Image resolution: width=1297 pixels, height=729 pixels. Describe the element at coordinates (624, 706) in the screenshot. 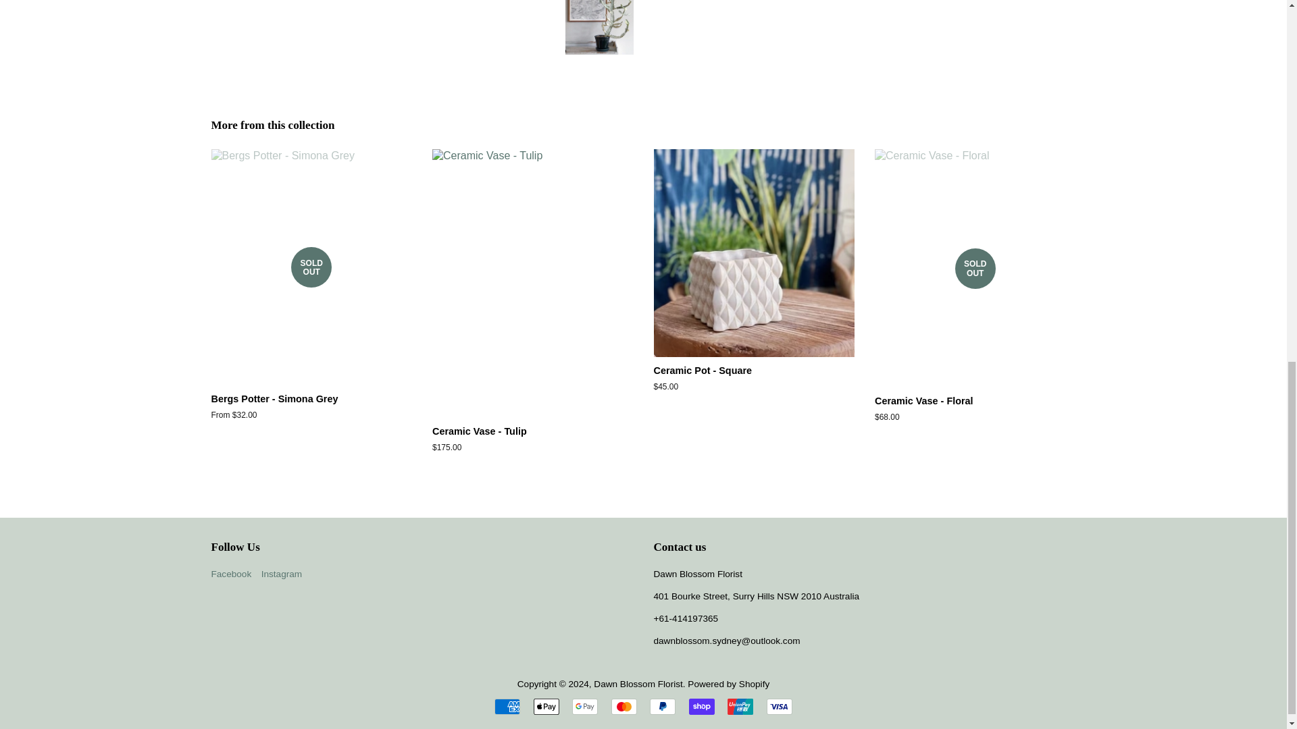

I see `Mastercard` at that location.